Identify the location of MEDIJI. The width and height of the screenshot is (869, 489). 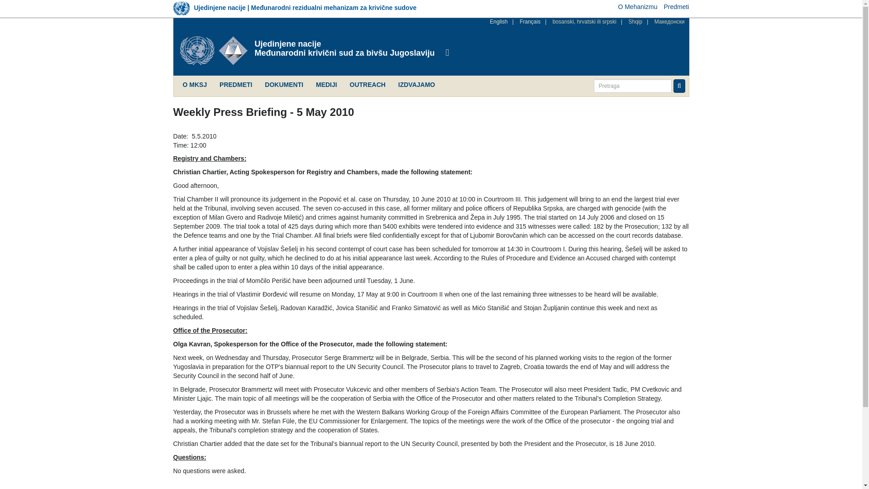
(326, 85).